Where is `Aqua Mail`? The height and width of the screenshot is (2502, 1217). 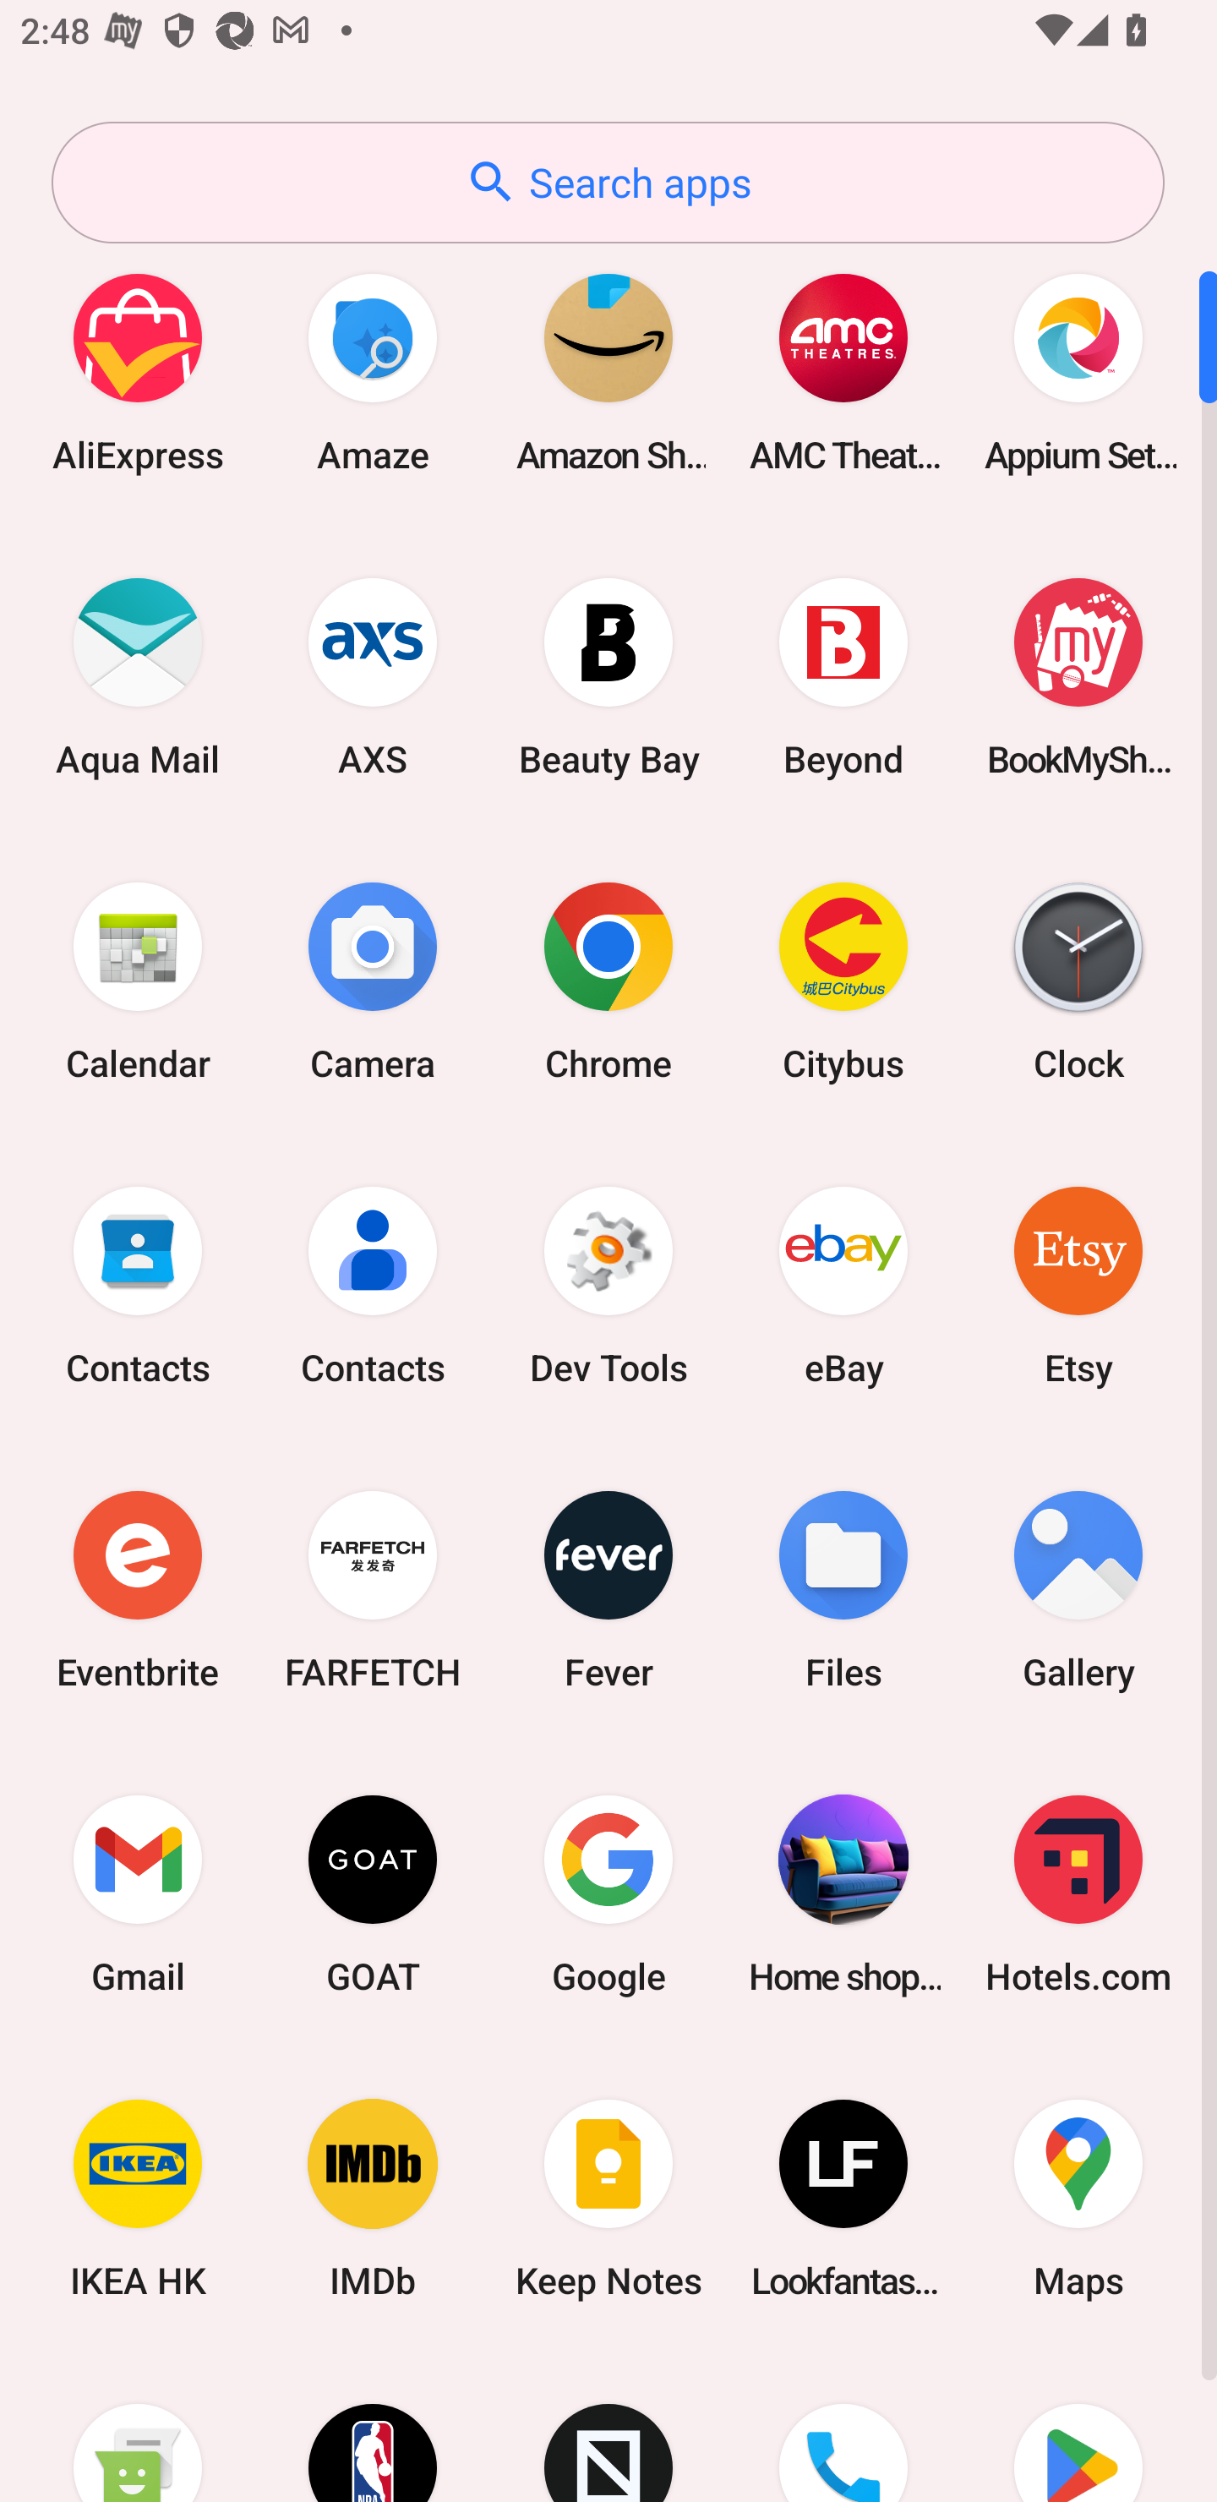 Aqua Mail is located at coordinates (138, 676).